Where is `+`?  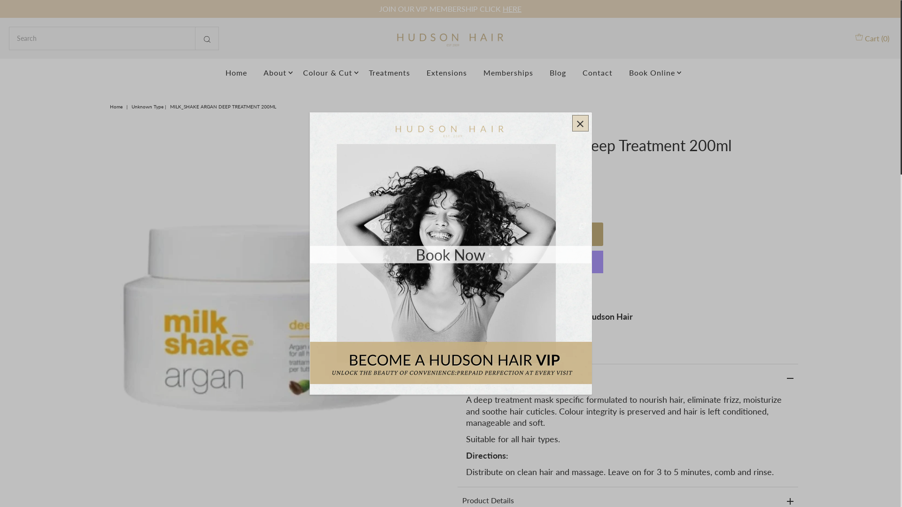
+ is located at coordinates (494, 203).